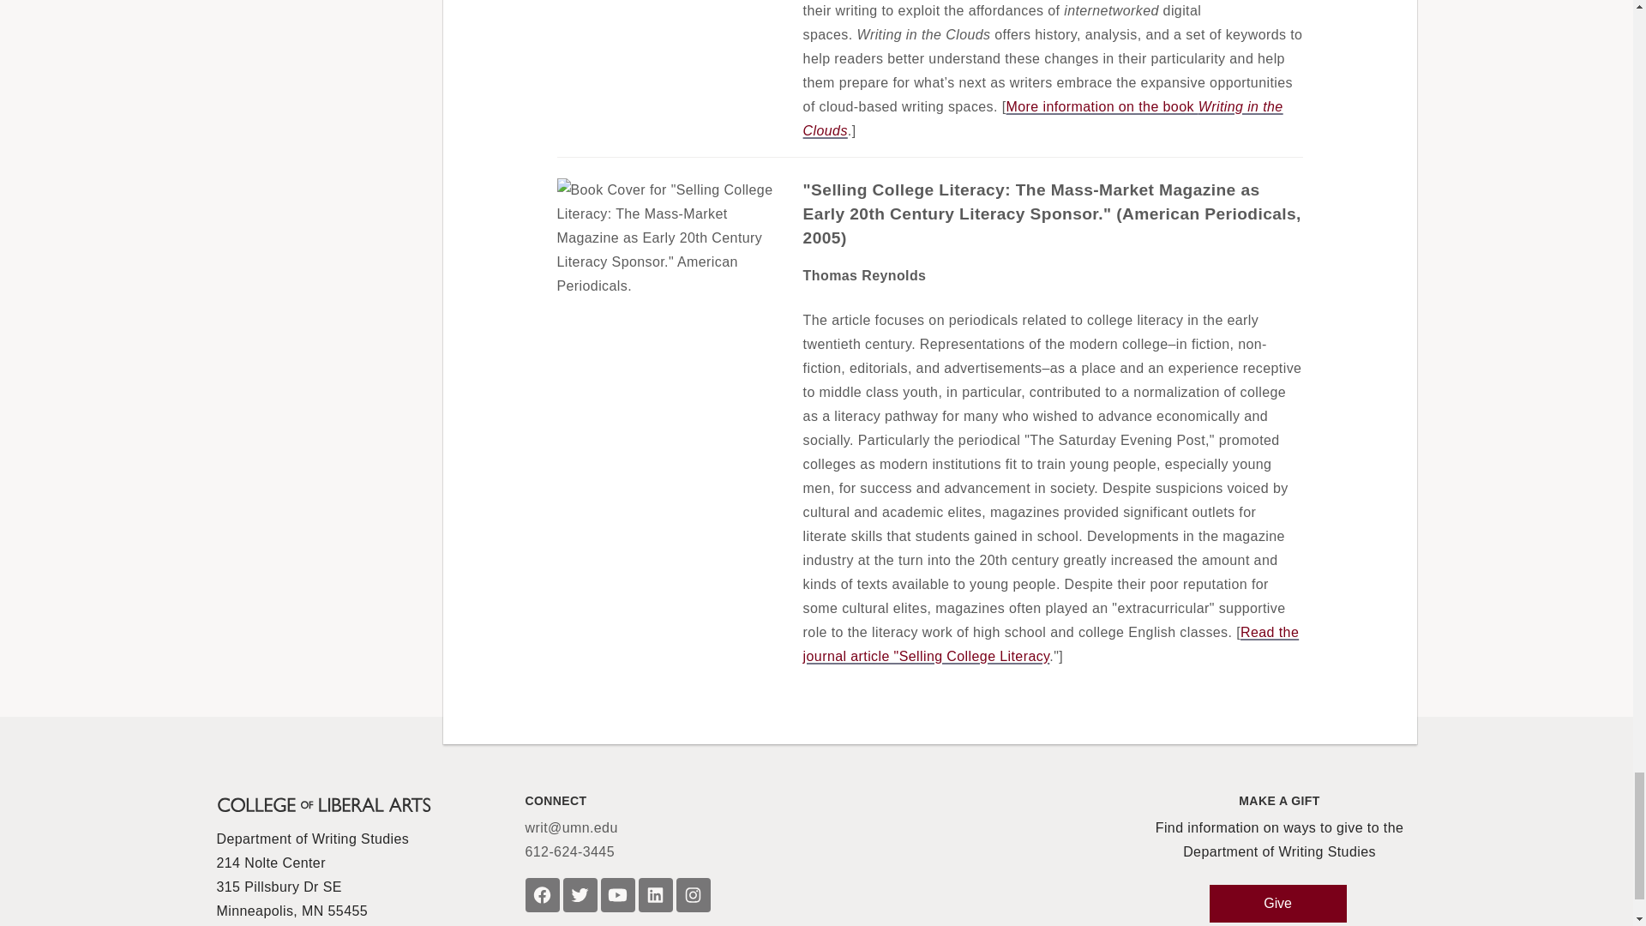  What do you see at coordinates (569, 851) in the screenshot?
I see `612-624-3445` at bounding box center [569, 851].